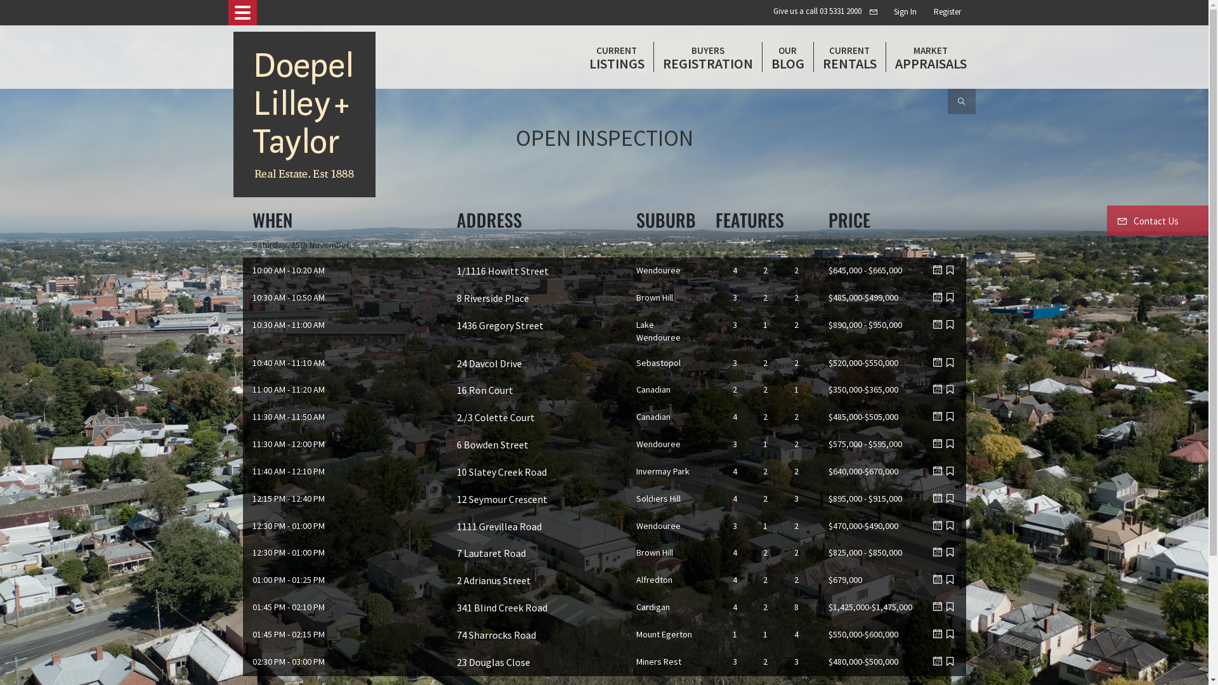 Image resolution: width=1218 pixels, height=685 pixels. I want to click on Canadian, so click(653, 417).